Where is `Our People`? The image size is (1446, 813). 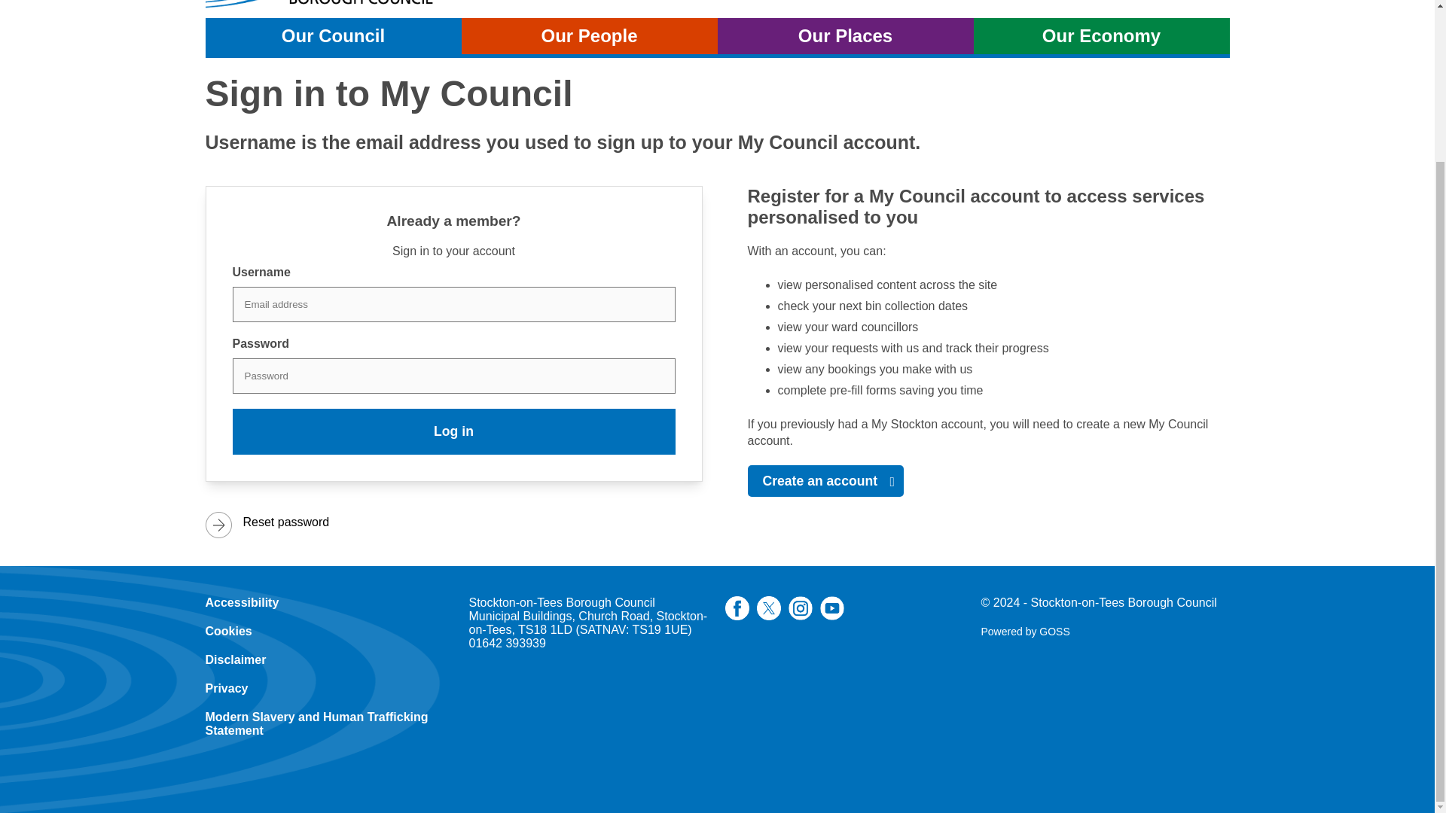
Our People is located at coordinates (768, 616).